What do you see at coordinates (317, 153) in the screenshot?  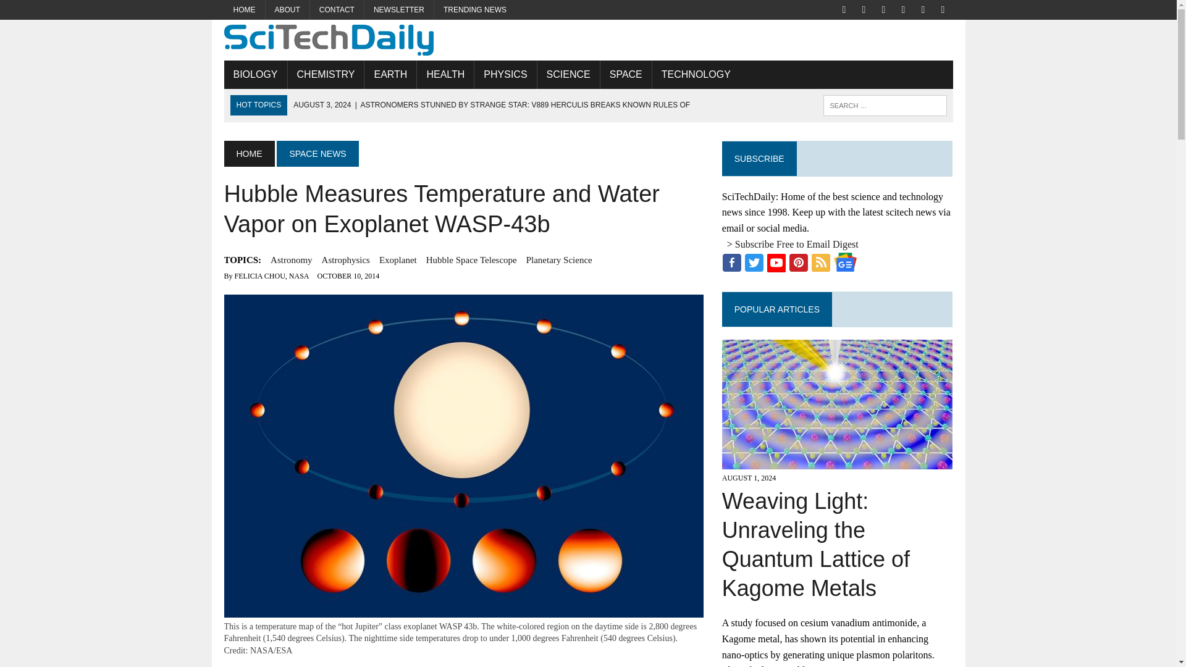 I see `SPACE NEWS` at bounding box center [317, 153].